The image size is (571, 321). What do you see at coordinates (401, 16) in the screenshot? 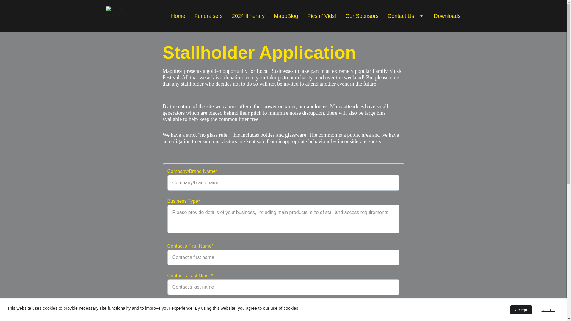
I see `Contact Us!` at bounding box center [401, 16].